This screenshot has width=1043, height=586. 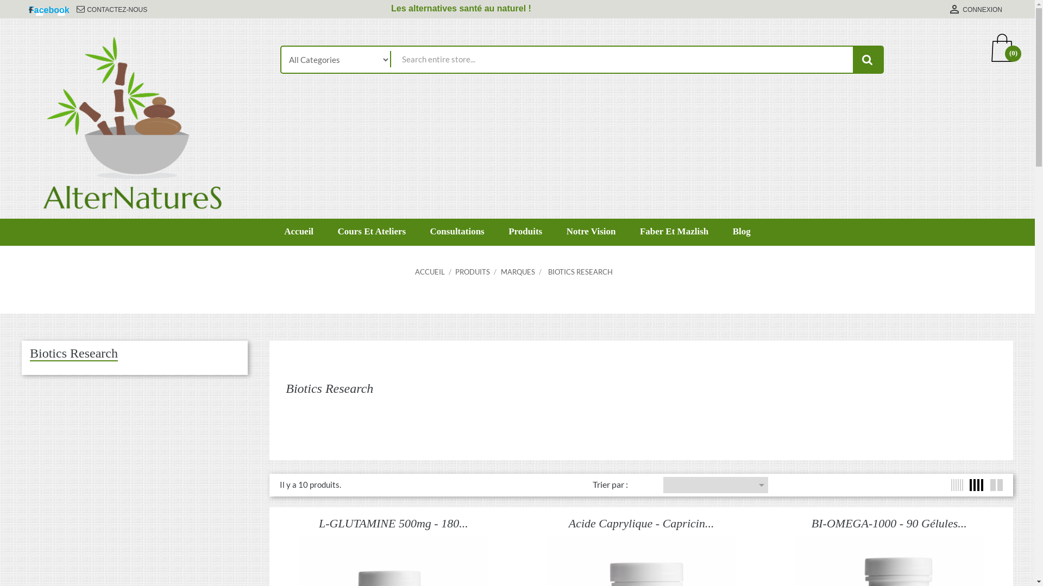 What do you see at coordinates (393, 523) in the screenshot?
I see `L-GLUTAMINE 500mg - 180...` at bounding box center [393, 523].